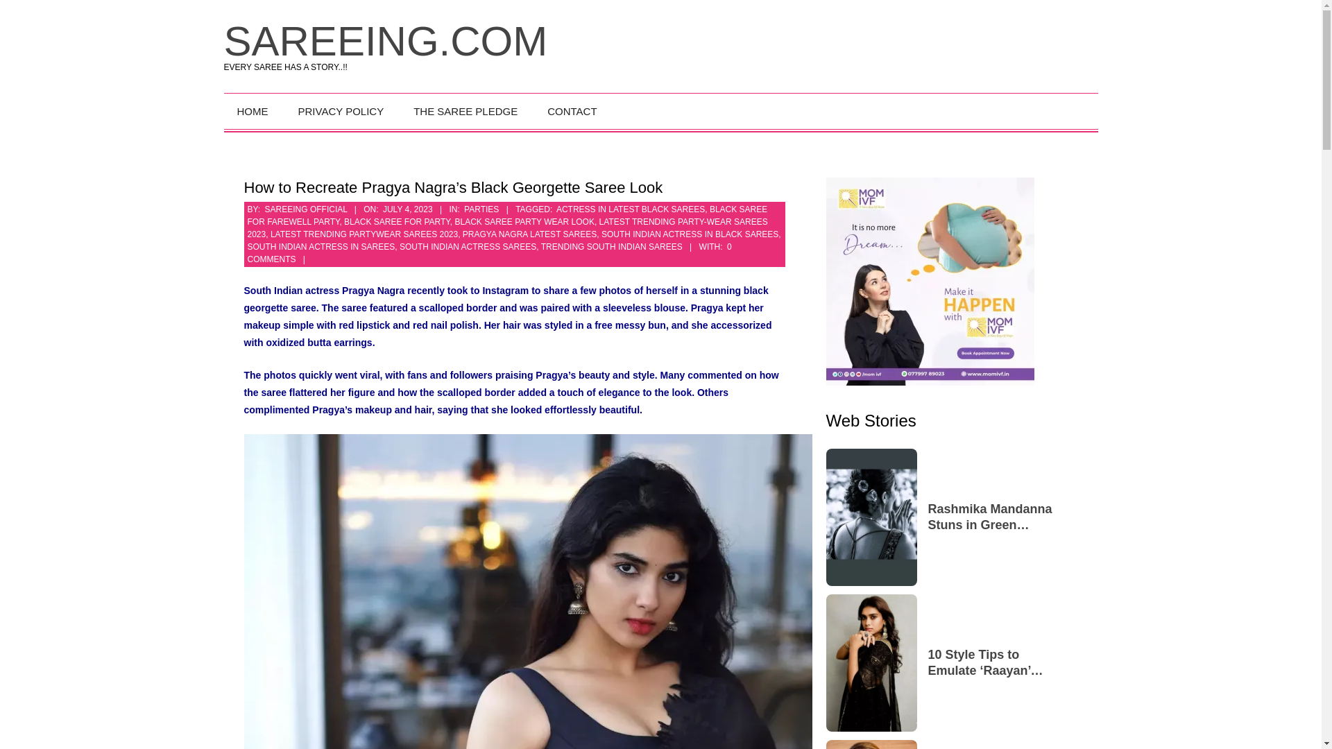  Describe the element at coordinates (307, 209) in the screenshot. I see `Posts by Sareeing Official` at that location.